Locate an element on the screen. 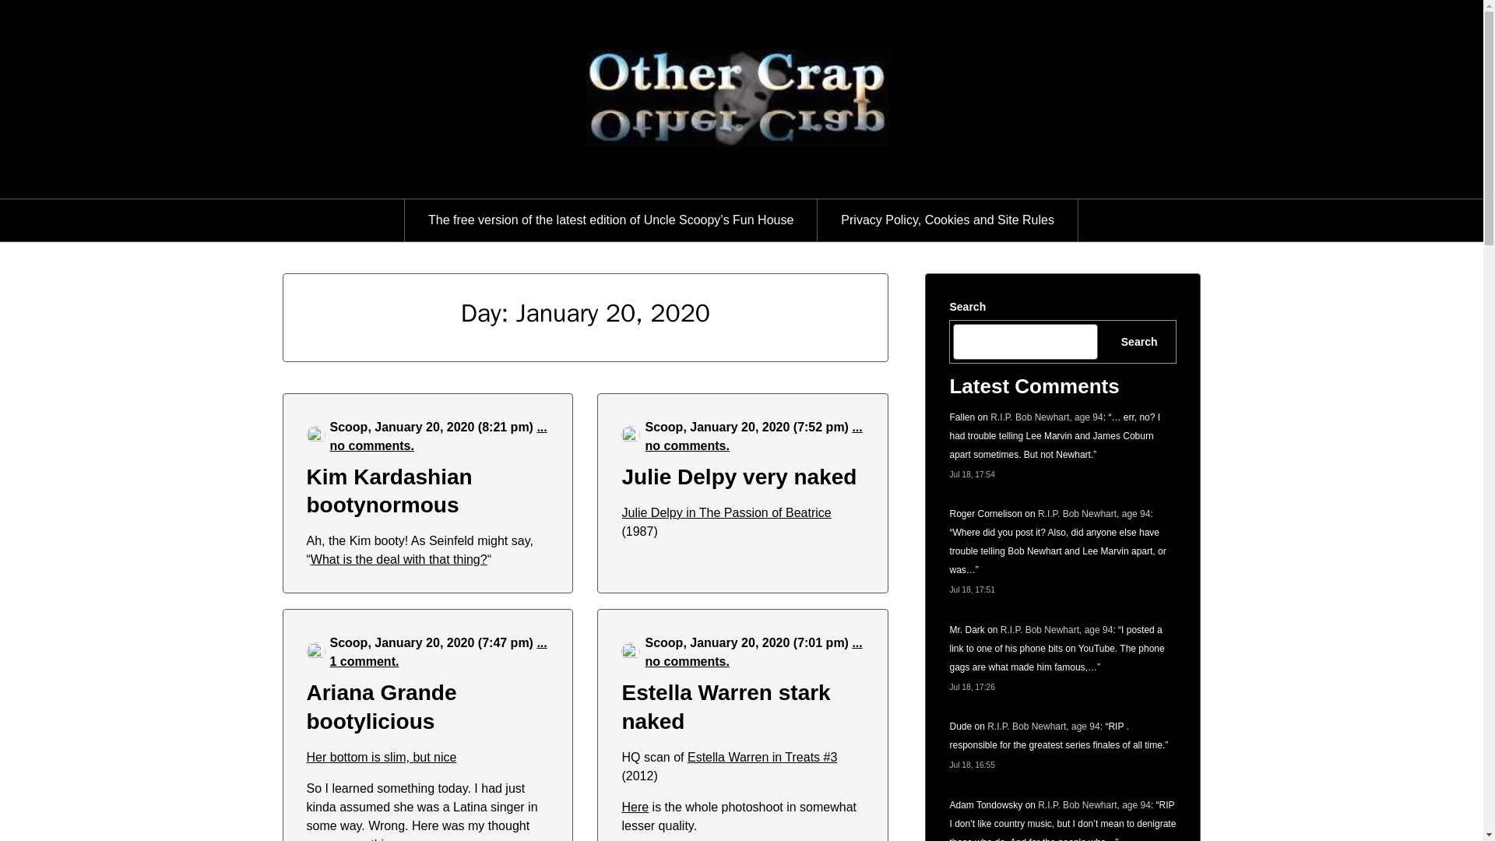  Julie Delpy very naked is located at coordinates (739, 477).